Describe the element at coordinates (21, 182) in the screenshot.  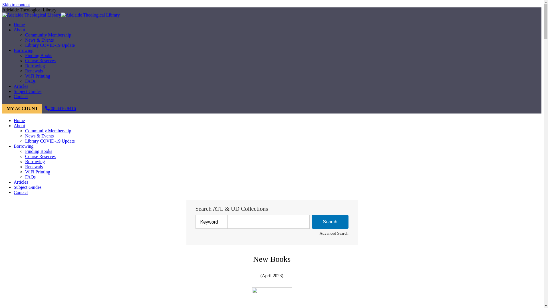
I see `Articles` at that location.